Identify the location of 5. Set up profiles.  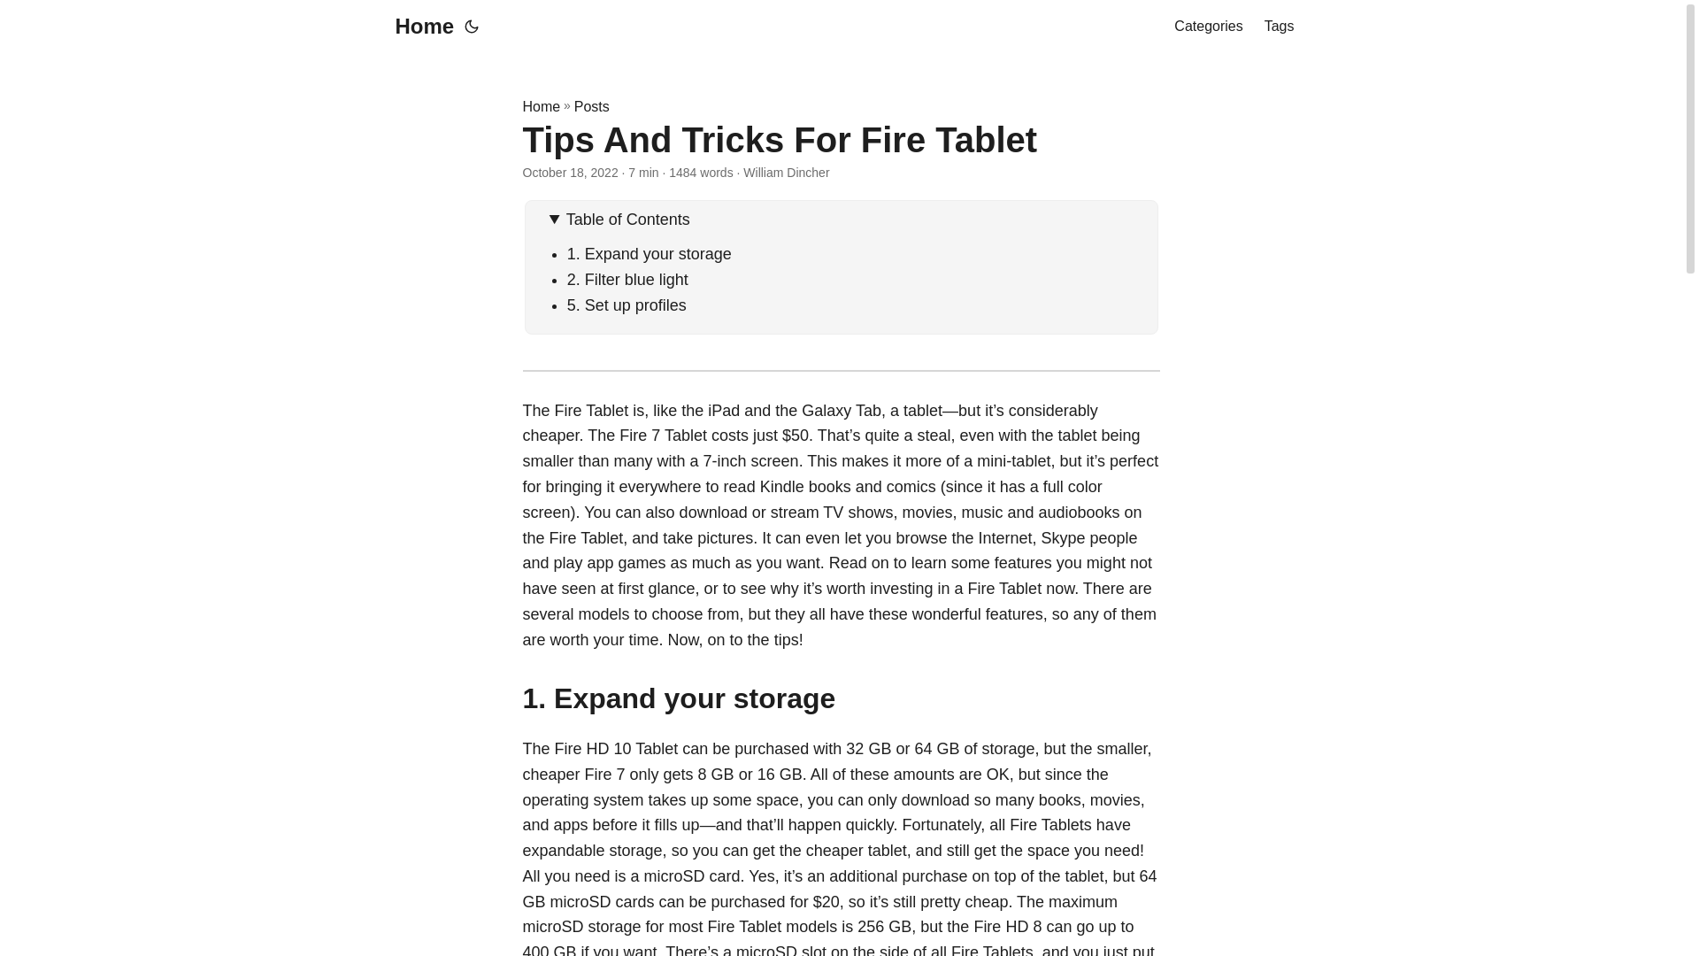
(627, 305).